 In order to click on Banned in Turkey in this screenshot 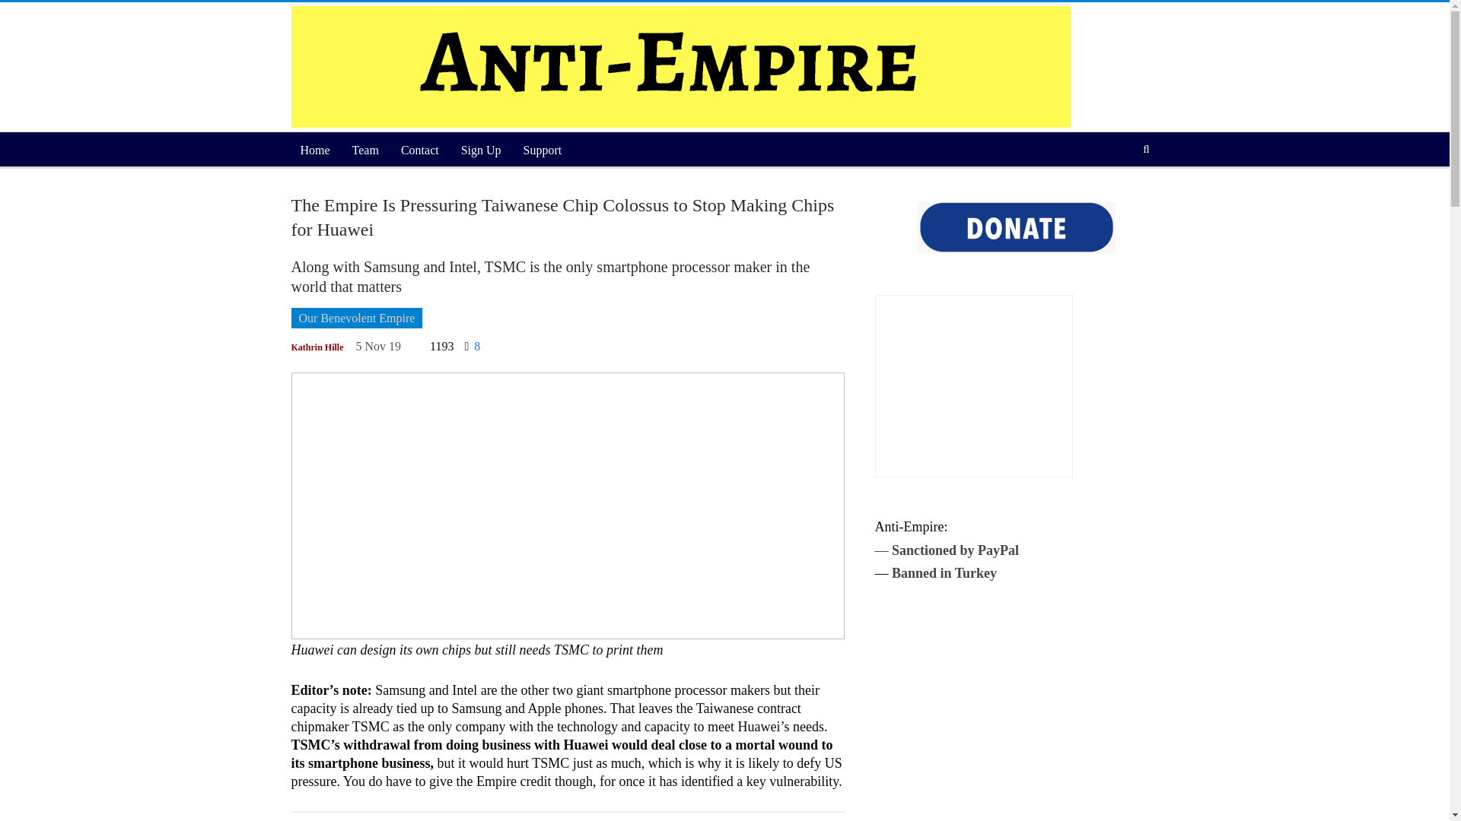, I will do `click(944, 573)`.